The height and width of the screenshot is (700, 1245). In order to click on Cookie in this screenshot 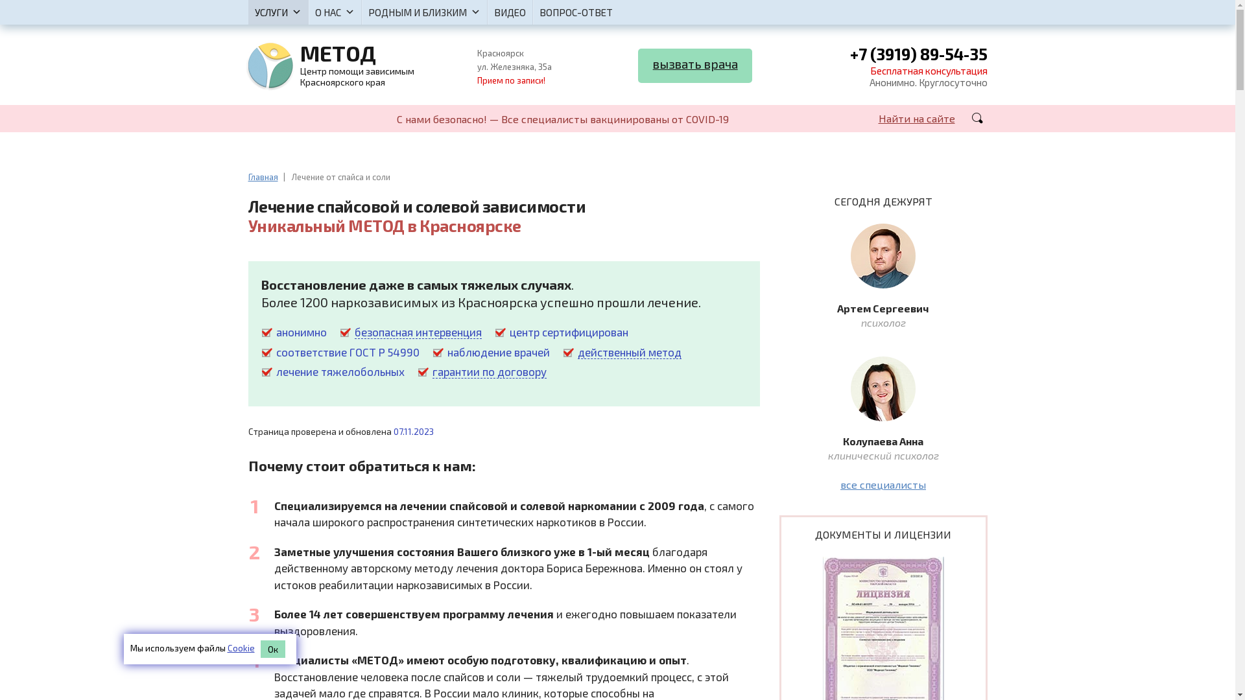, I will do `click(241, 648)`.